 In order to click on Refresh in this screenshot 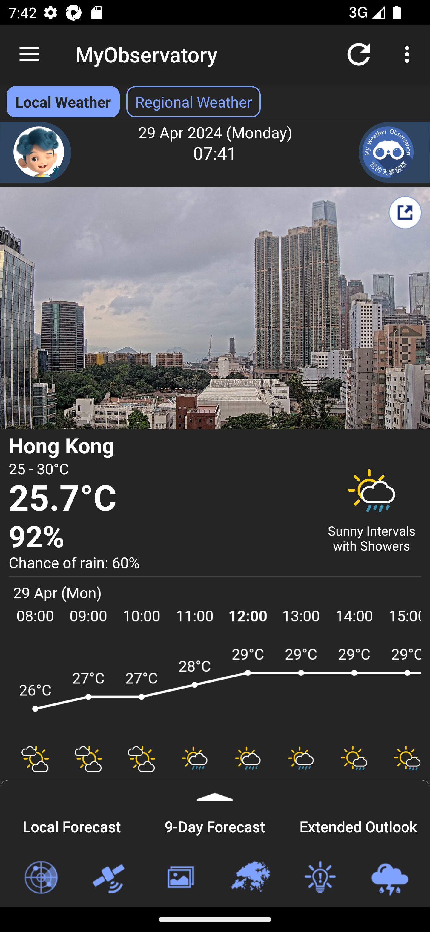, I will do `click(359, 54)`.